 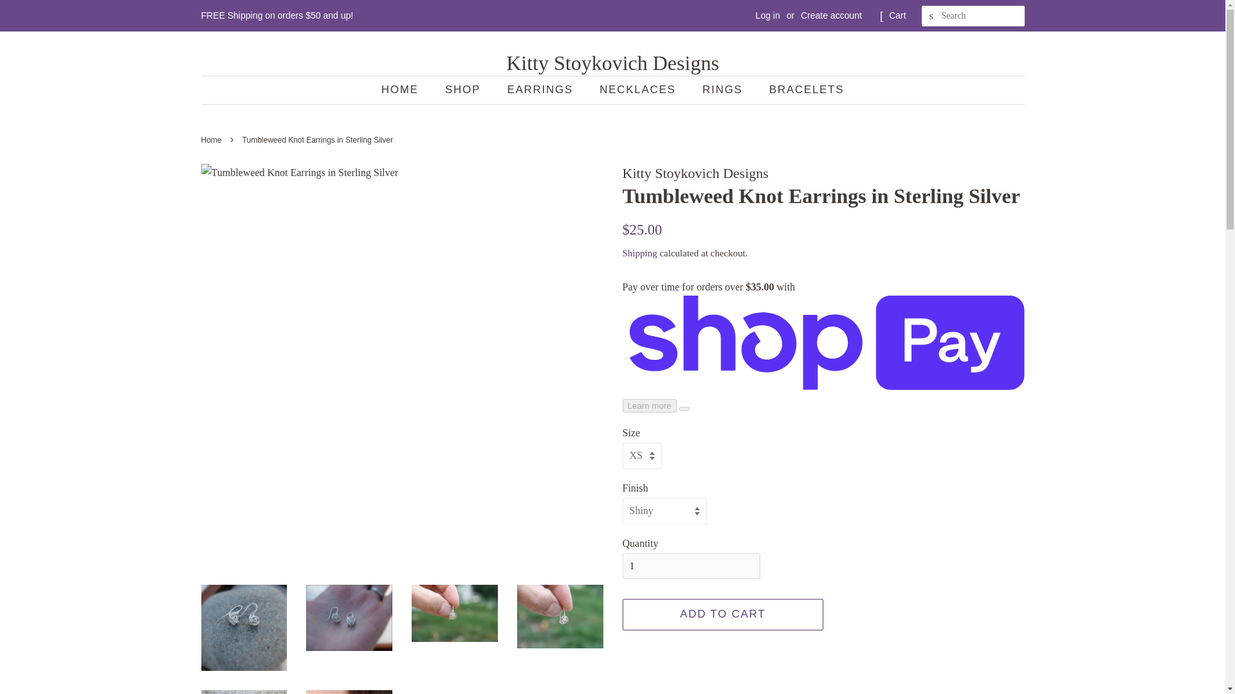 What do you see at coordinates (212, 139) in the screenshot?
I see `Back to the frontpage` at bounding box center [212, 139].